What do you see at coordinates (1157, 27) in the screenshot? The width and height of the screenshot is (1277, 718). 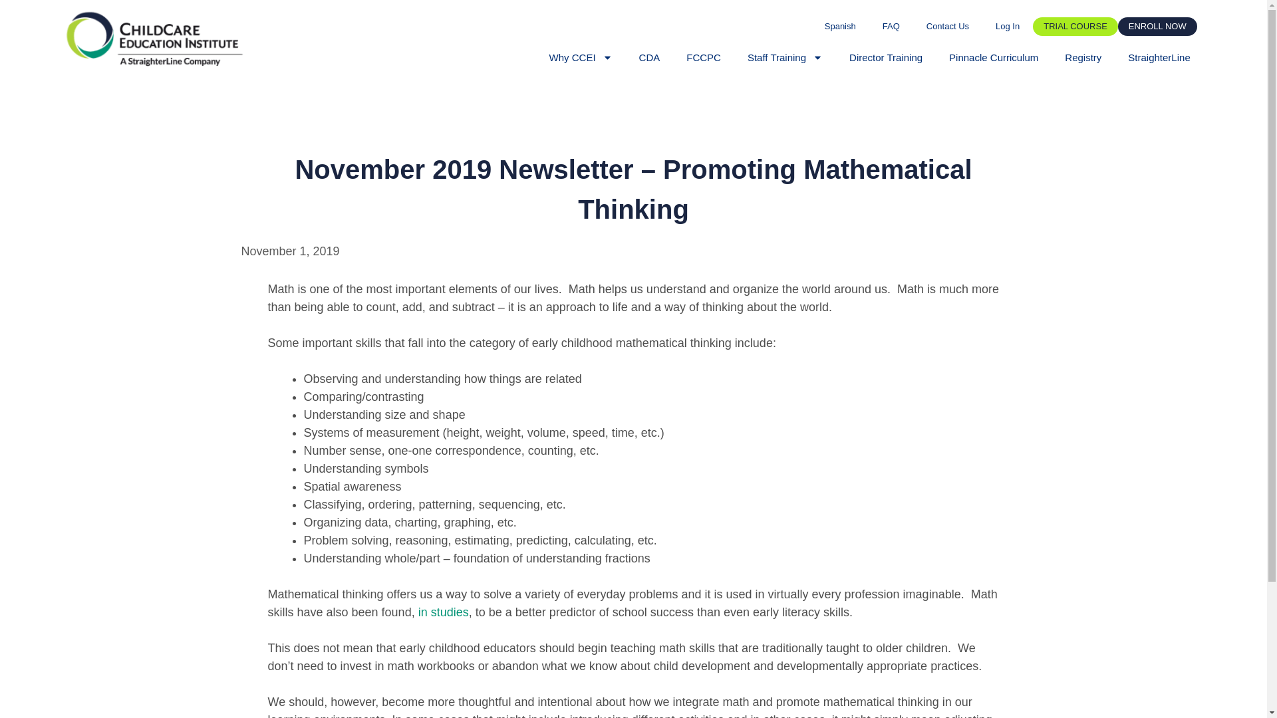 I see `ENROLL NOW` at bounding box center [1157, 27].